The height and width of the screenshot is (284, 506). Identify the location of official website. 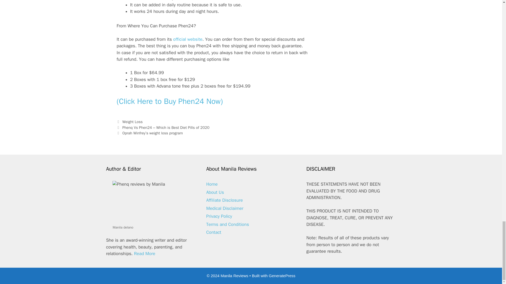
(188, 39).